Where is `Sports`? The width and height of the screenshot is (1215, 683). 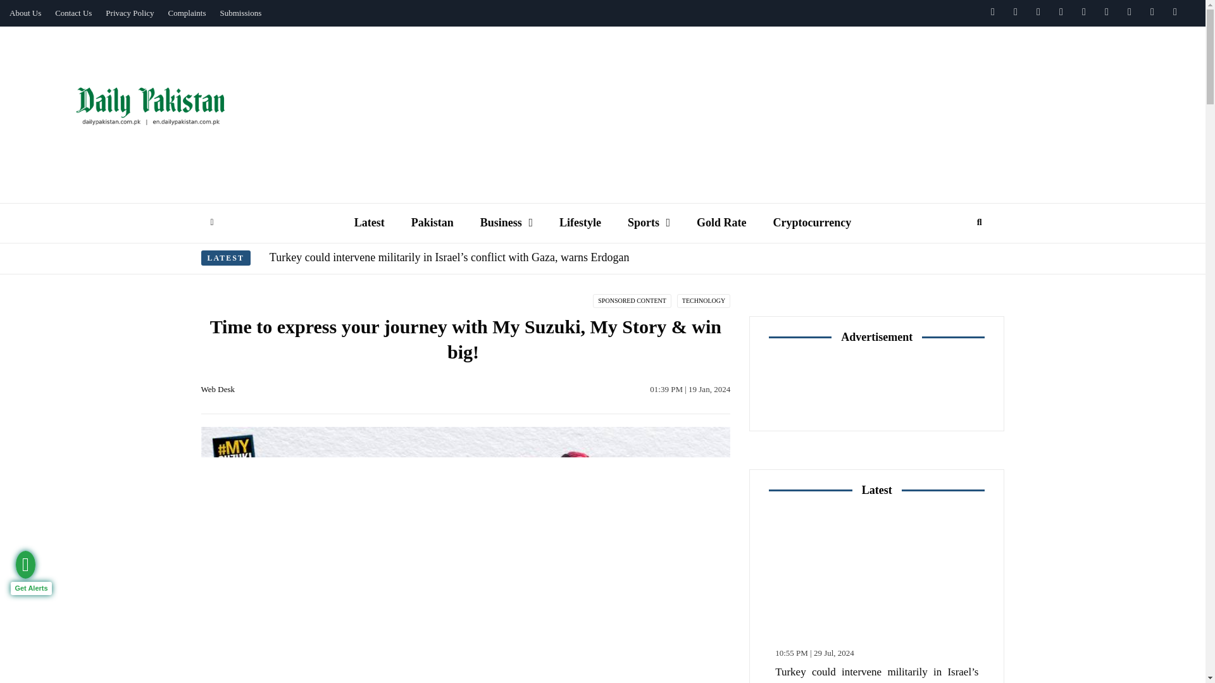
Sports is located at coordinates (649, 223).